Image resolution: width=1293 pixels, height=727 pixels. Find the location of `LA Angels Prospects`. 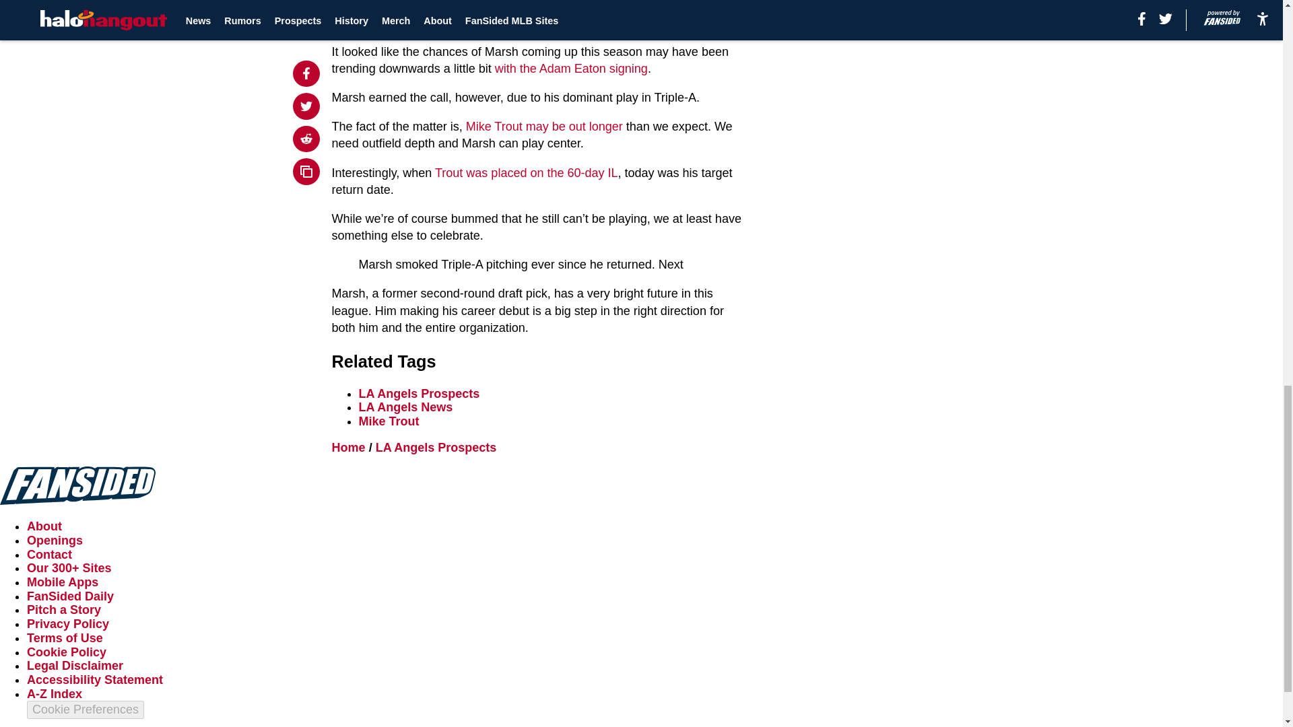

LA Angels Prospects is located at coordinates (419, 393).